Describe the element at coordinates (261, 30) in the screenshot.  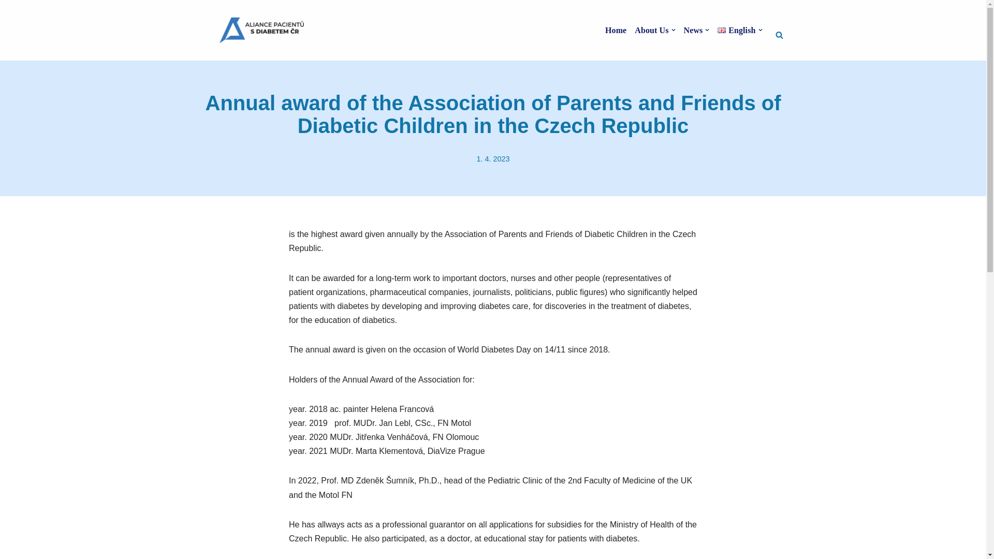
I see `dialidi` at that location.